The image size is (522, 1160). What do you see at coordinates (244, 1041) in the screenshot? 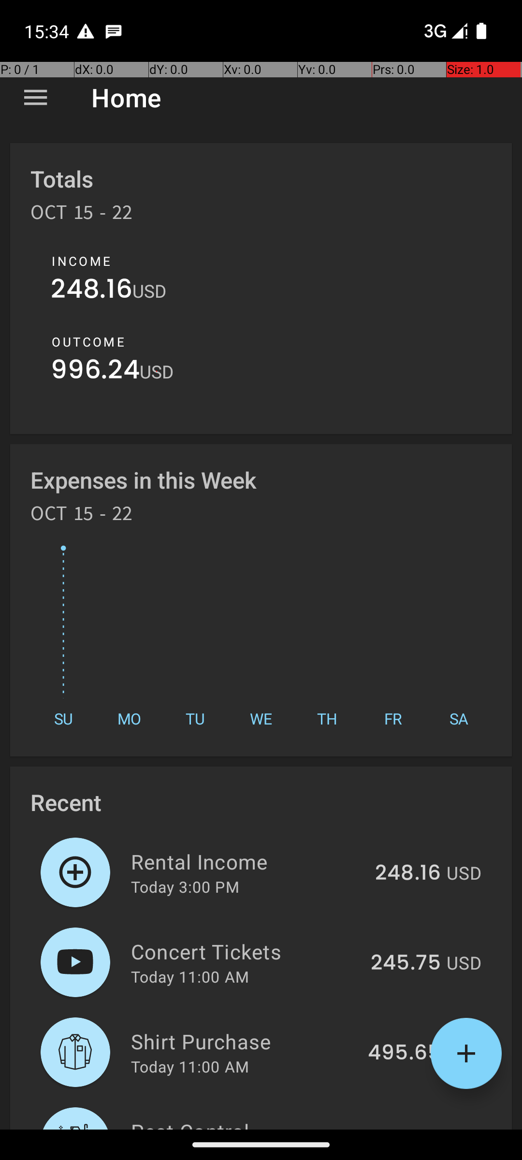
I see `Shirt Purchase` at bounding box center [244, 1041].